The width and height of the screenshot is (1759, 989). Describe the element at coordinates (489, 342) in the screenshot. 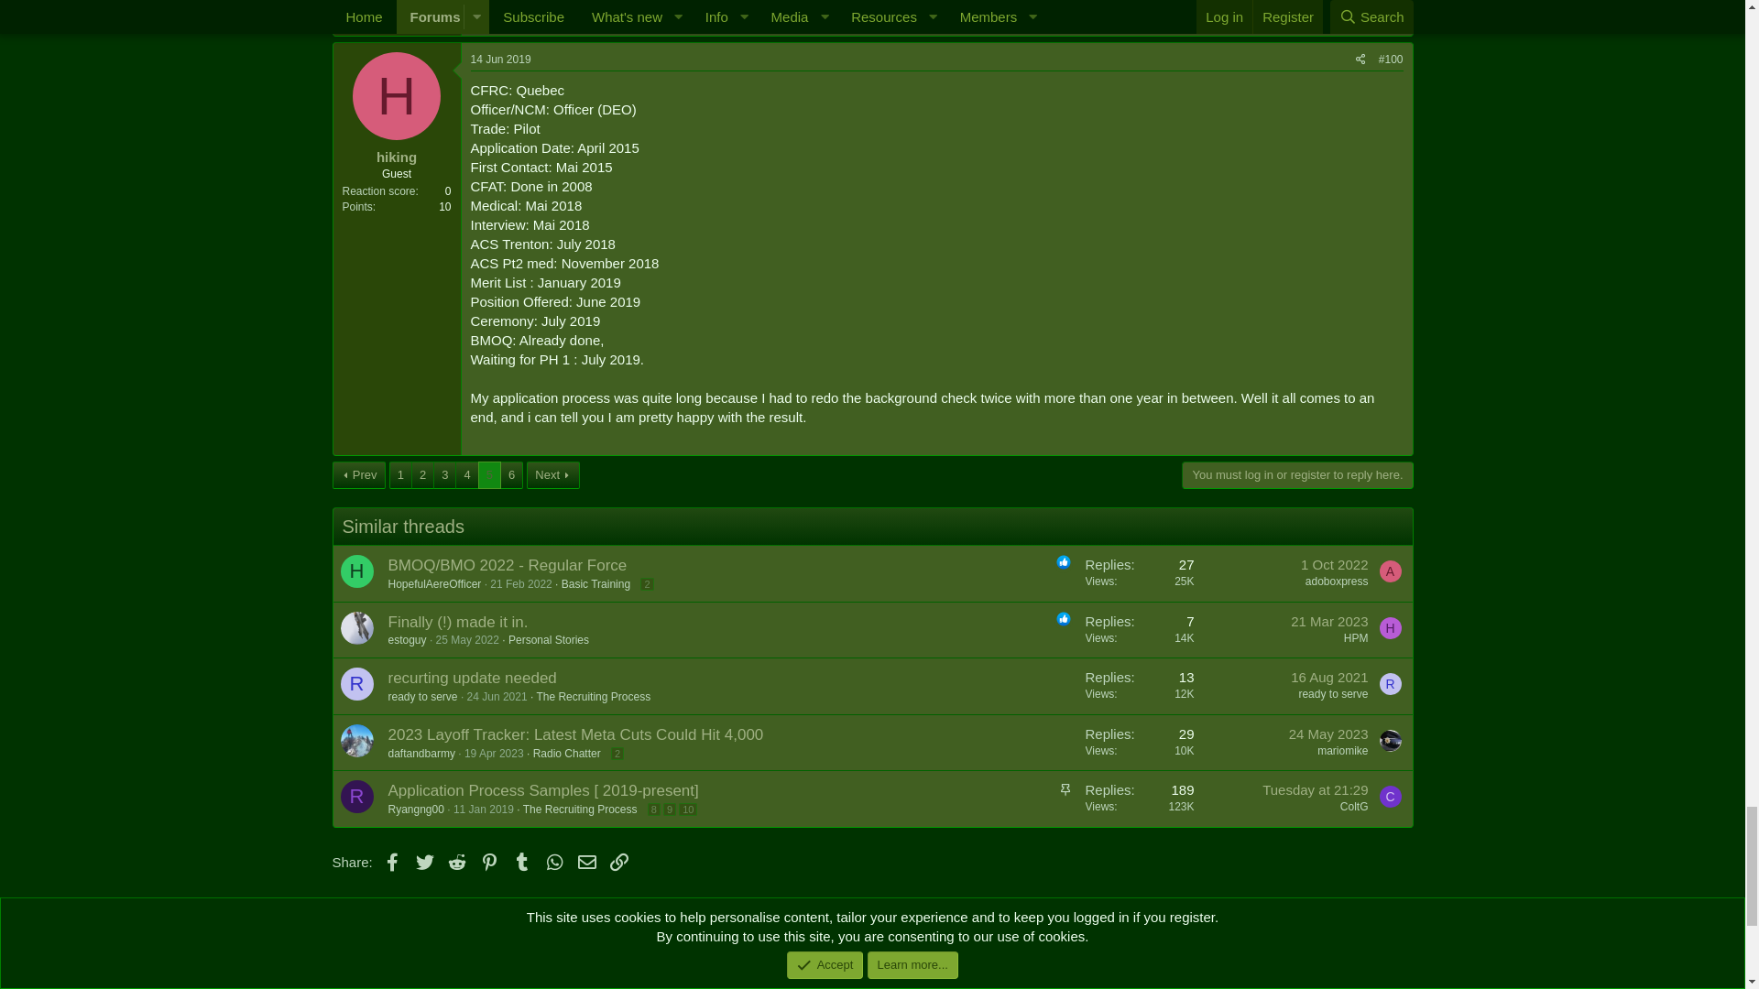

I see `5` at that location.